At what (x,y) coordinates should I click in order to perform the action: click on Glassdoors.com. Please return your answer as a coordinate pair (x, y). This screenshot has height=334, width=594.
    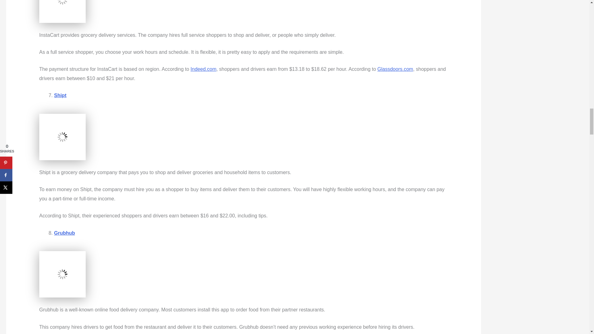
    Looking at the image, I should click on (395, 69).